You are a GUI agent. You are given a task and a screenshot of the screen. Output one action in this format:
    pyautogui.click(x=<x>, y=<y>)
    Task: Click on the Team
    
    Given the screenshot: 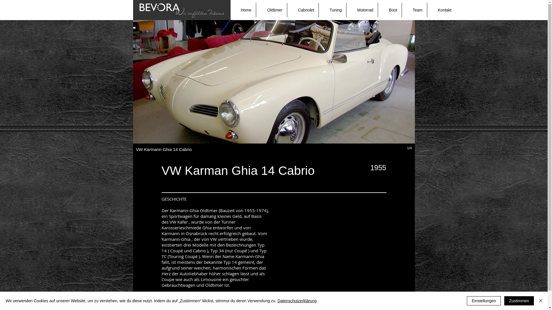 What is the action you would take?
    pyautogui.click(x=415, y=10)
    